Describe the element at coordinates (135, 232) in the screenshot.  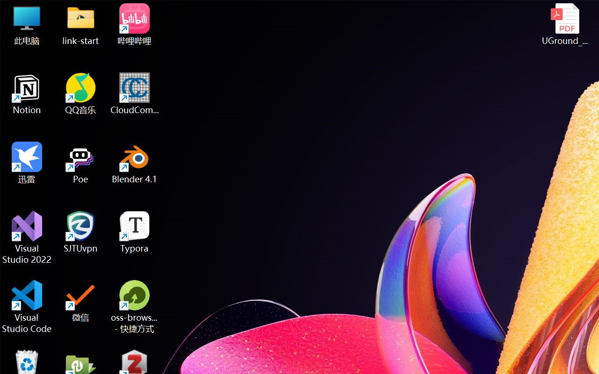
I see `Typora` at that location.